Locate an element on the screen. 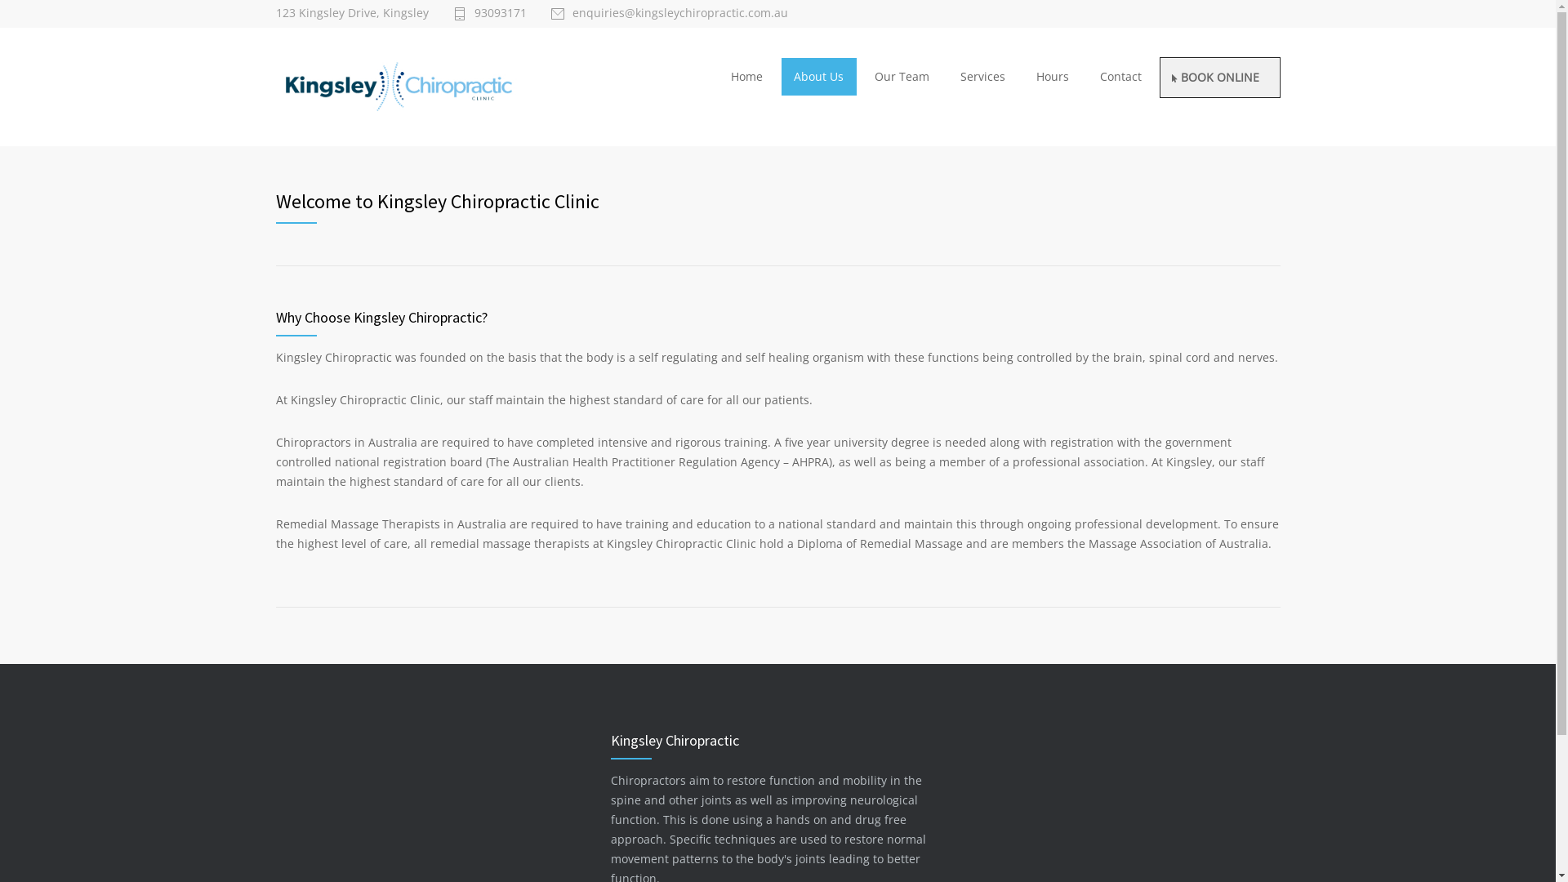 The width and height of the screenshot is (1568, 882). Hours is located at coordinates (1052, 77).